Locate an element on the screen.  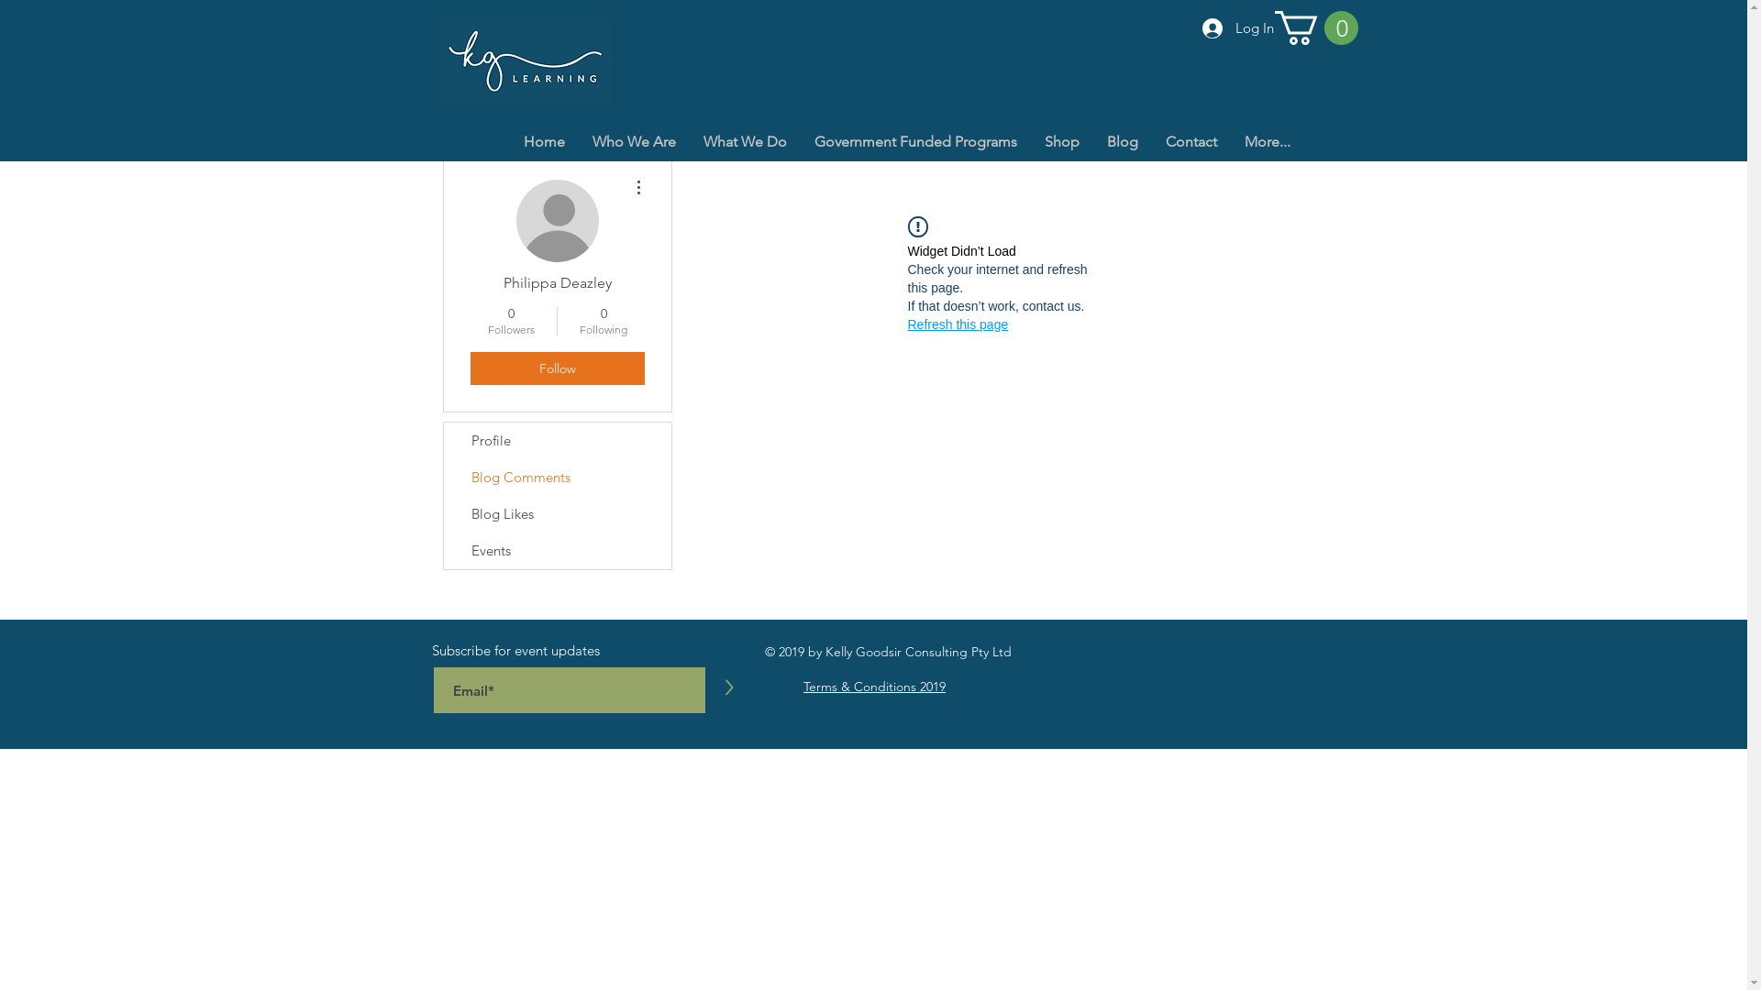
Government Funded Programs is located at coordinates (915, 141).